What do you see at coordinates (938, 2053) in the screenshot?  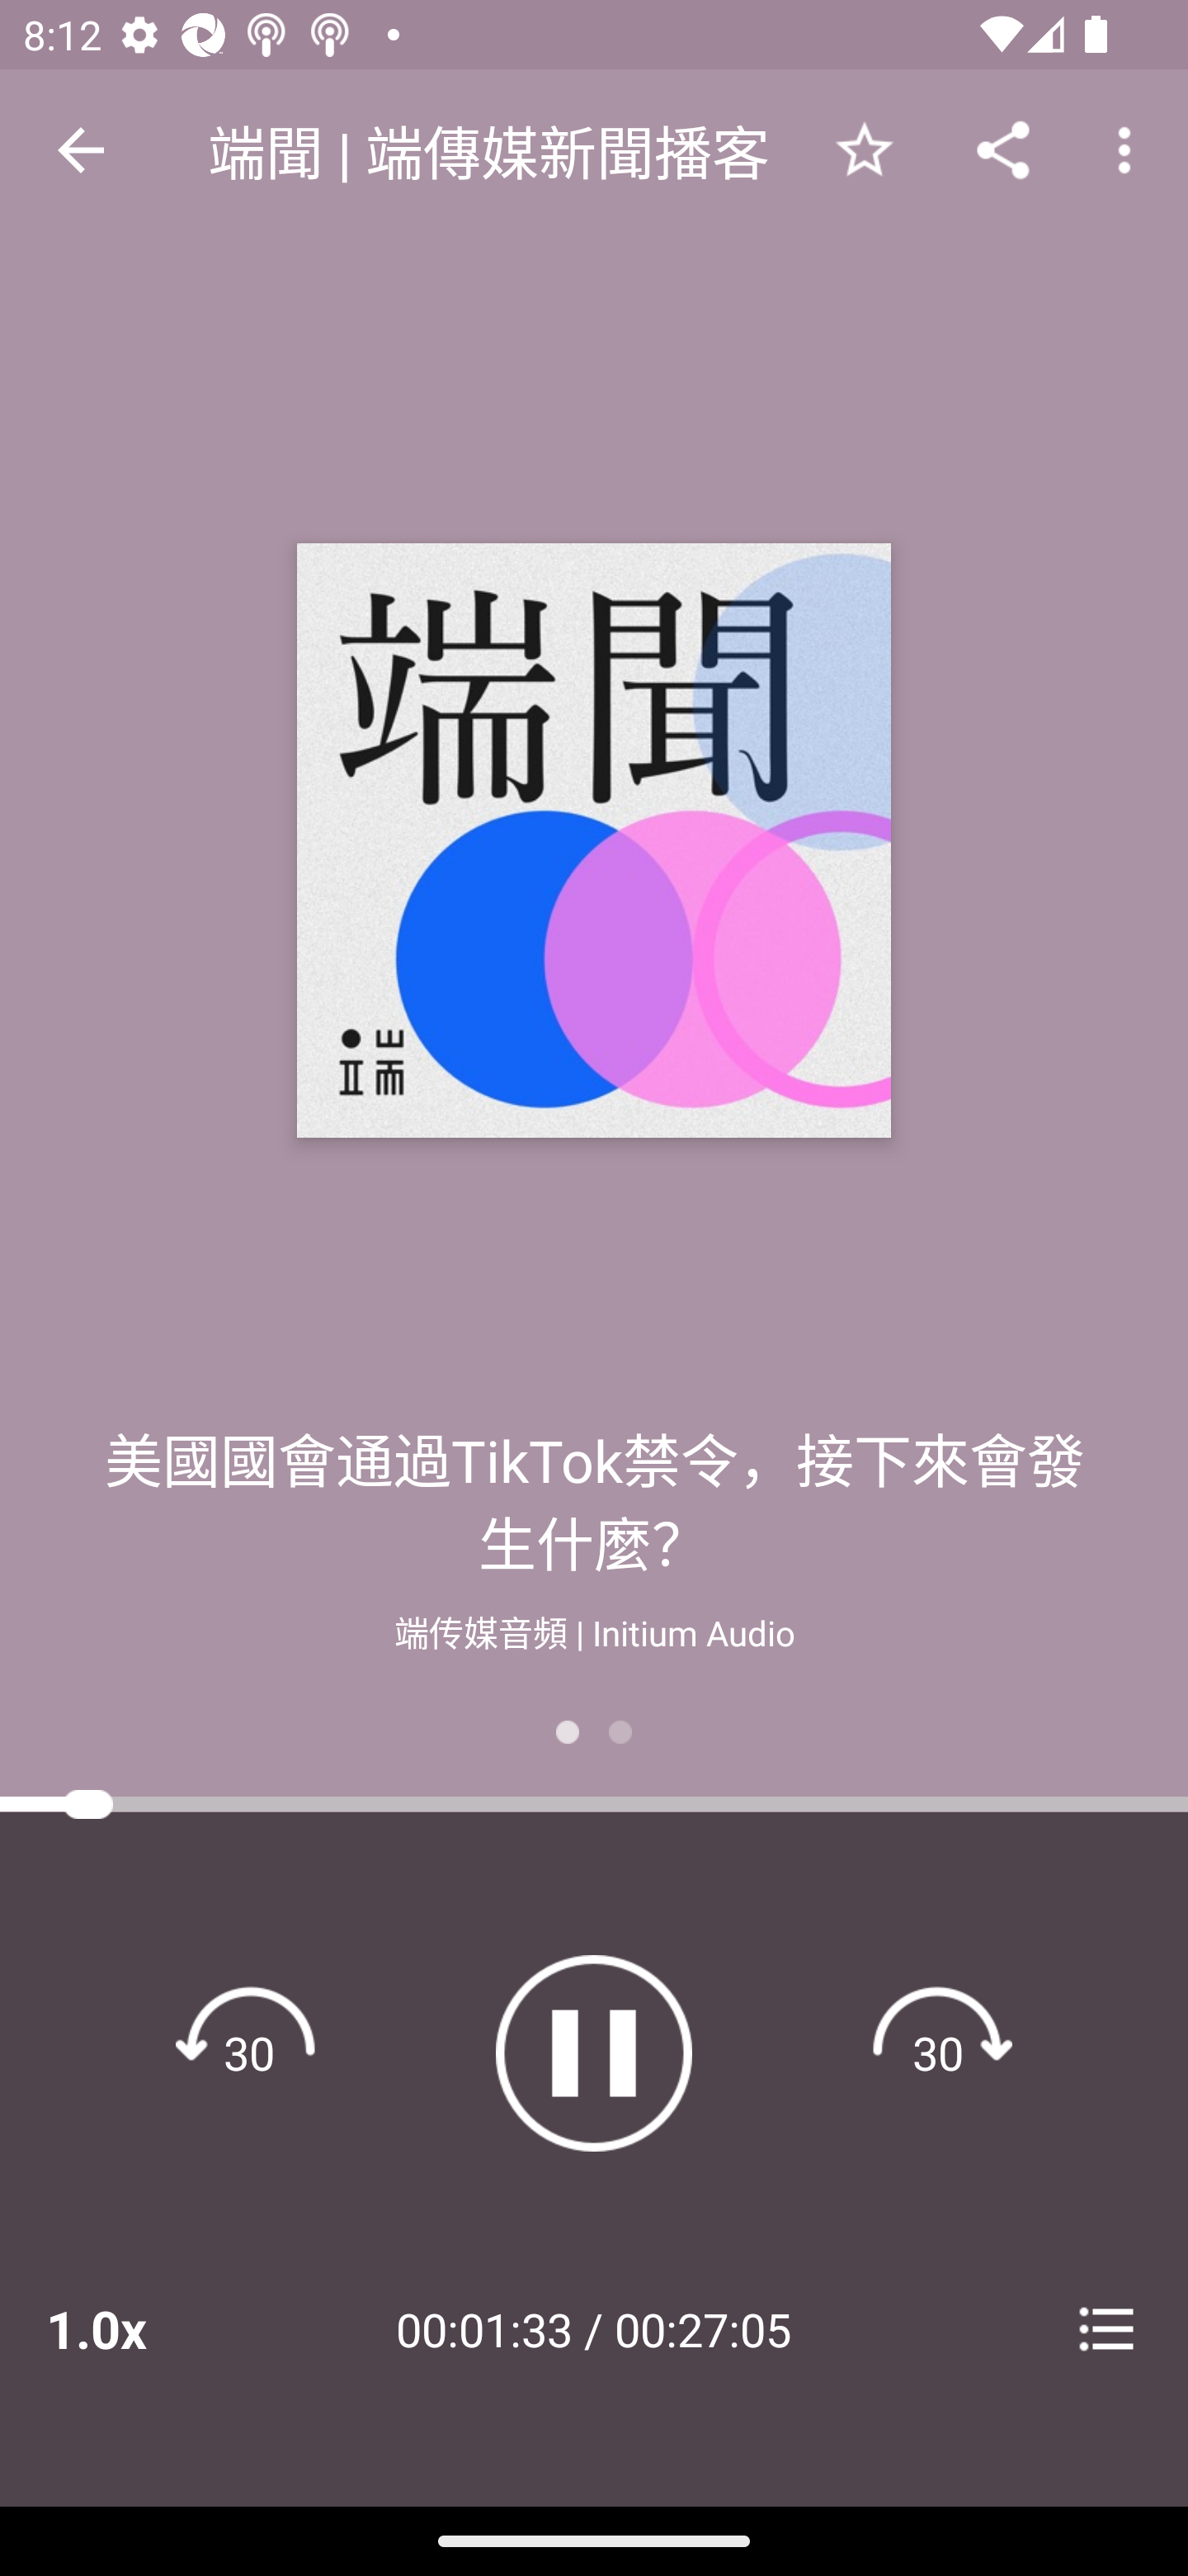 I see `Fast forward` at bounding box center [938, 2053].